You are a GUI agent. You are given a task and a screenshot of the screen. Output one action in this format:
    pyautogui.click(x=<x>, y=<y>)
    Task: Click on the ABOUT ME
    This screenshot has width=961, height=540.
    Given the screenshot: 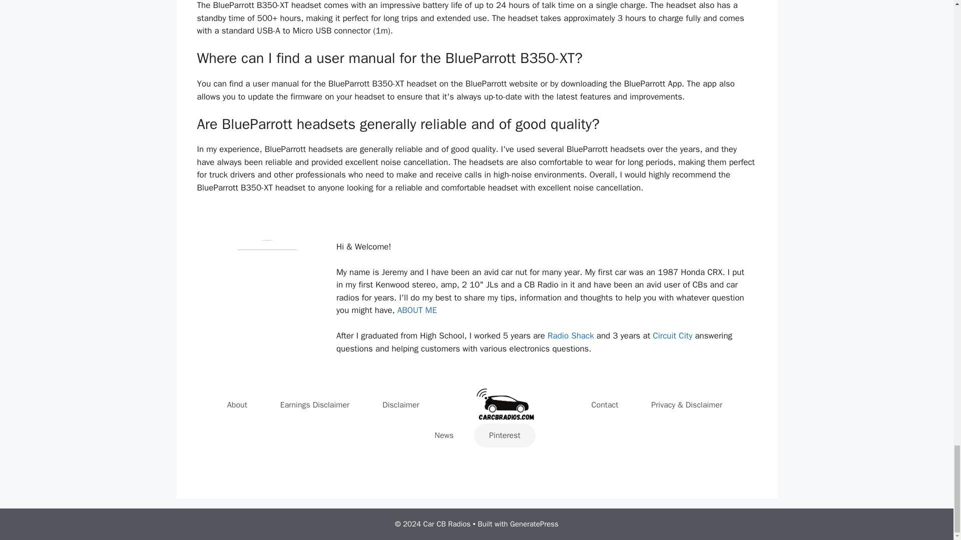 What is the action you would take?
    pyautogui.click(x=417, y=310)
    